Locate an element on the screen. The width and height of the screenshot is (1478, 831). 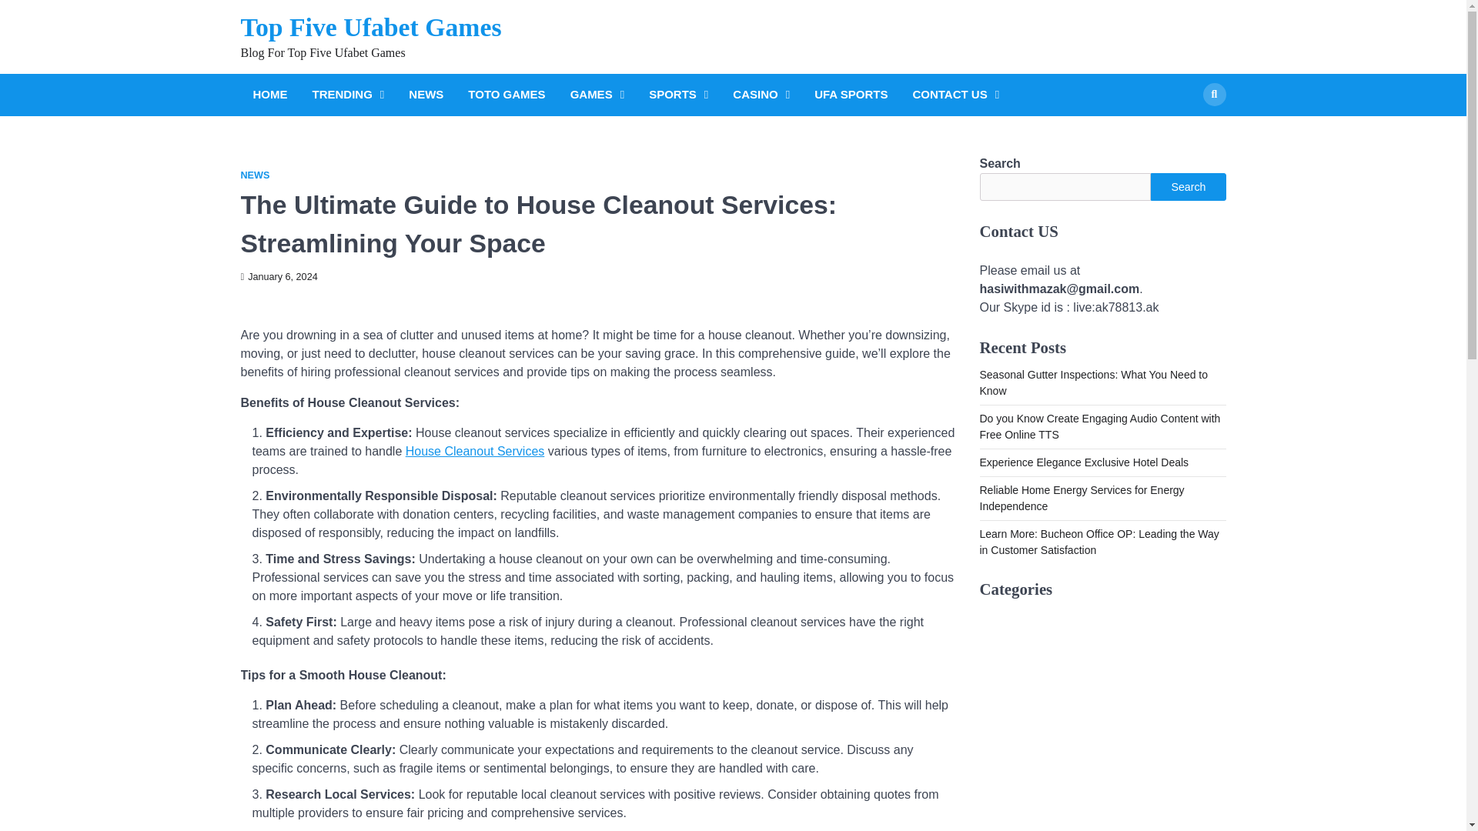
SPORTS is located at coordinates (678, 95).